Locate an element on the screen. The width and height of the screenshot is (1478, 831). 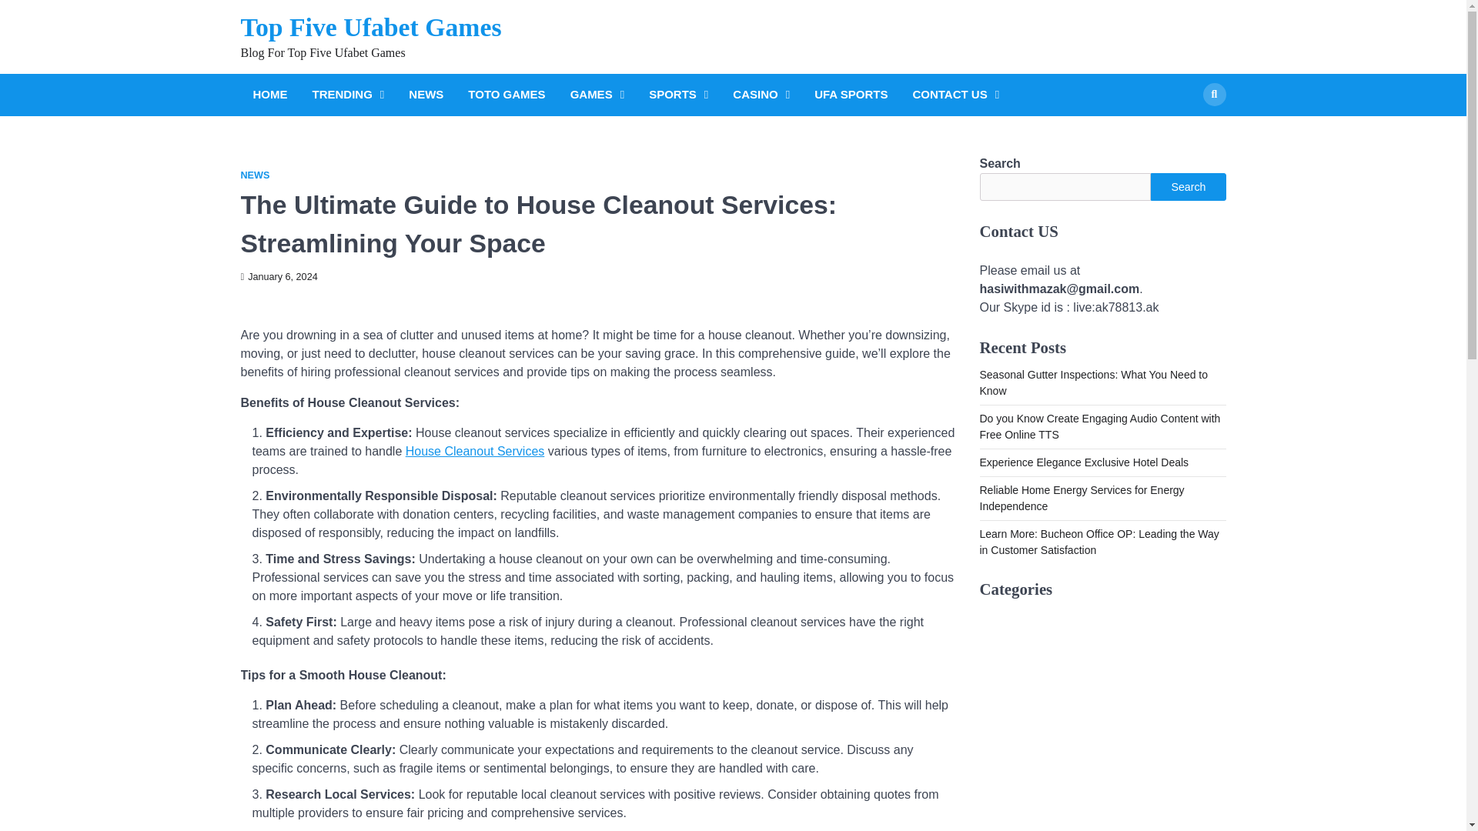
SPORTS is located at coordinates (678, 95).